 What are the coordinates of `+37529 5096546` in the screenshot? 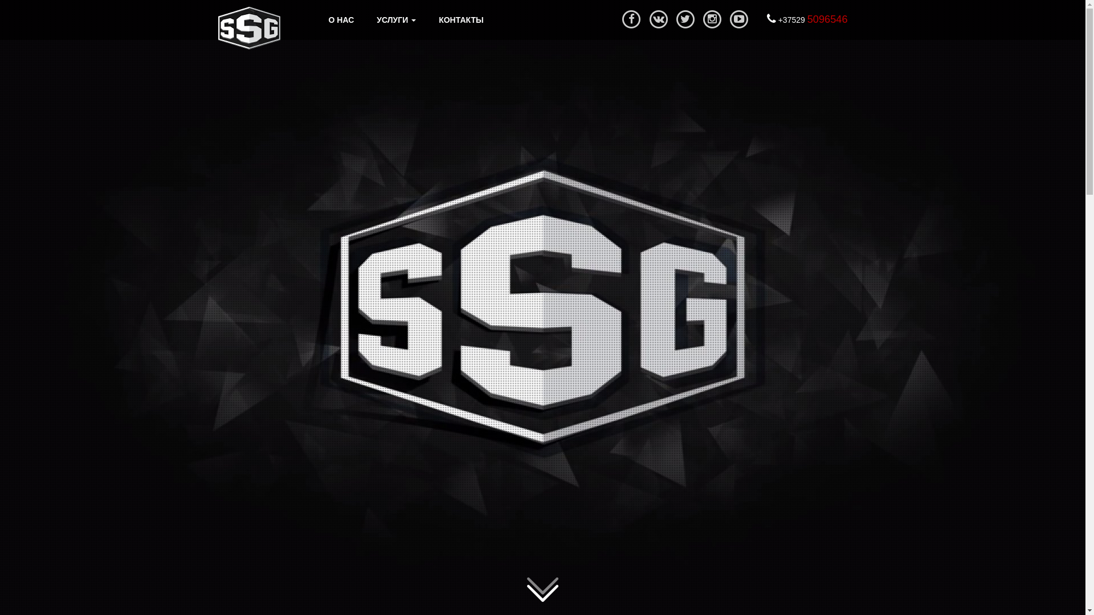 It's located at (807, 20).